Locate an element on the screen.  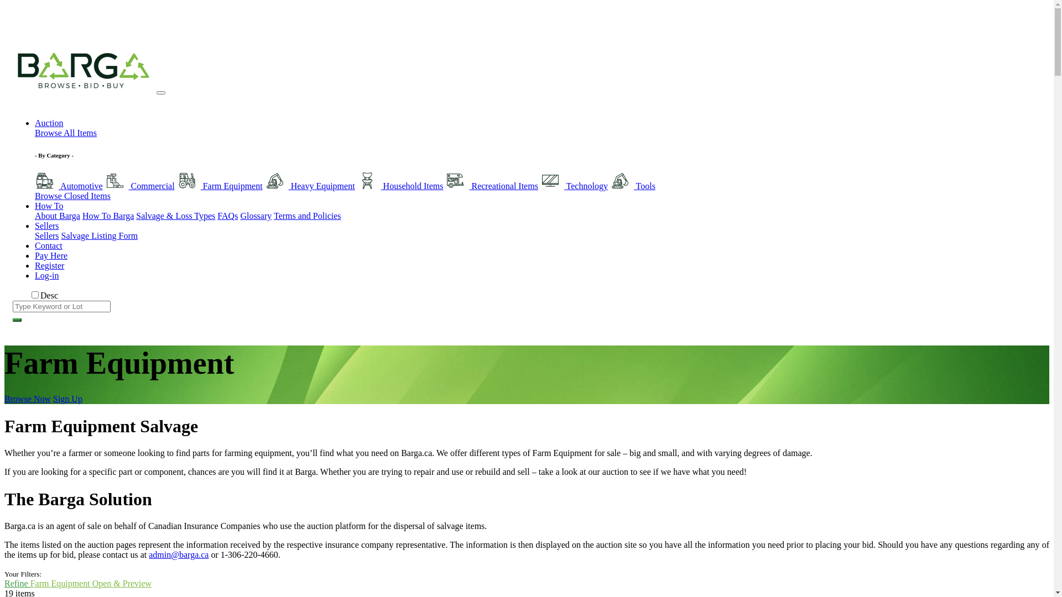
Auction is located at coordinates (49, 123).